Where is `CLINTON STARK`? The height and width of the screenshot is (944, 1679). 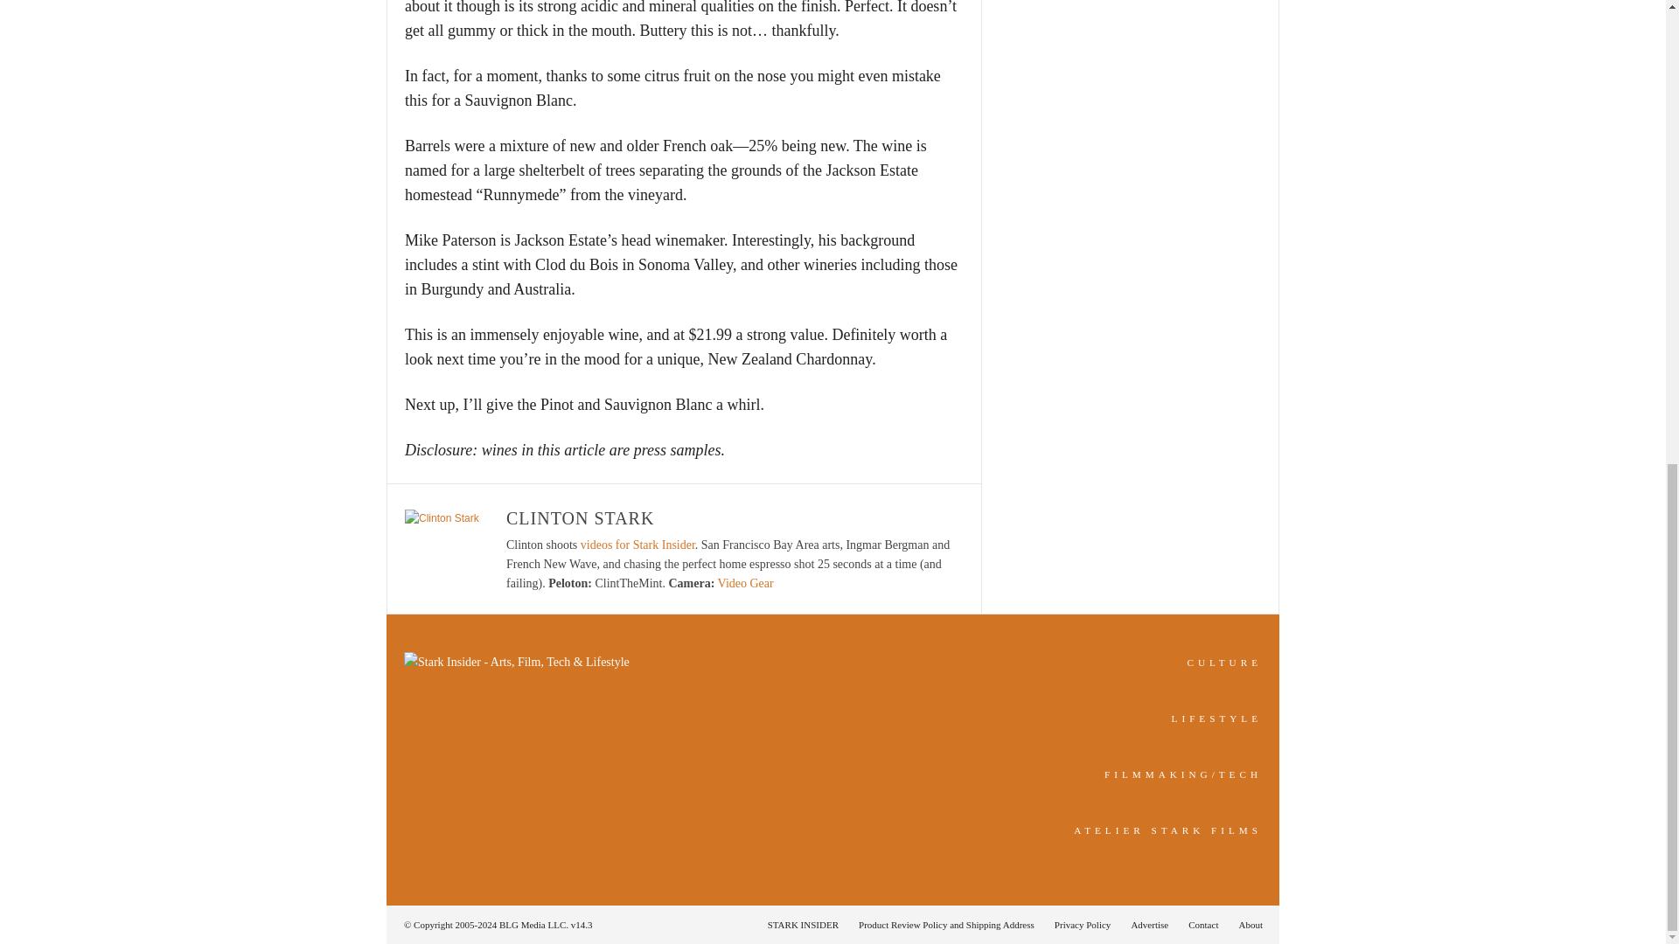 CLINTON STARK is located at coordinates (581, 517).